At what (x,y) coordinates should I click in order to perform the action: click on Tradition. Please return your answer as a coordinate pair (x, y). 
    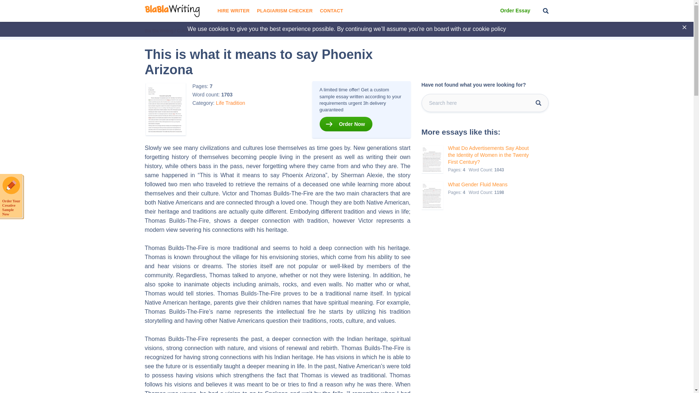
    Looking at the image, I should click on (235, 103).